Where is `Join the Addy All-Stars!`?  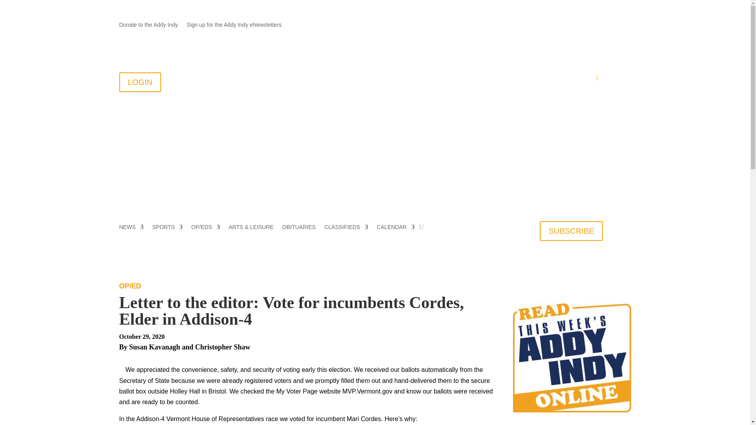
Join the Addy All-Stars! is located at coordinates (390, 79).